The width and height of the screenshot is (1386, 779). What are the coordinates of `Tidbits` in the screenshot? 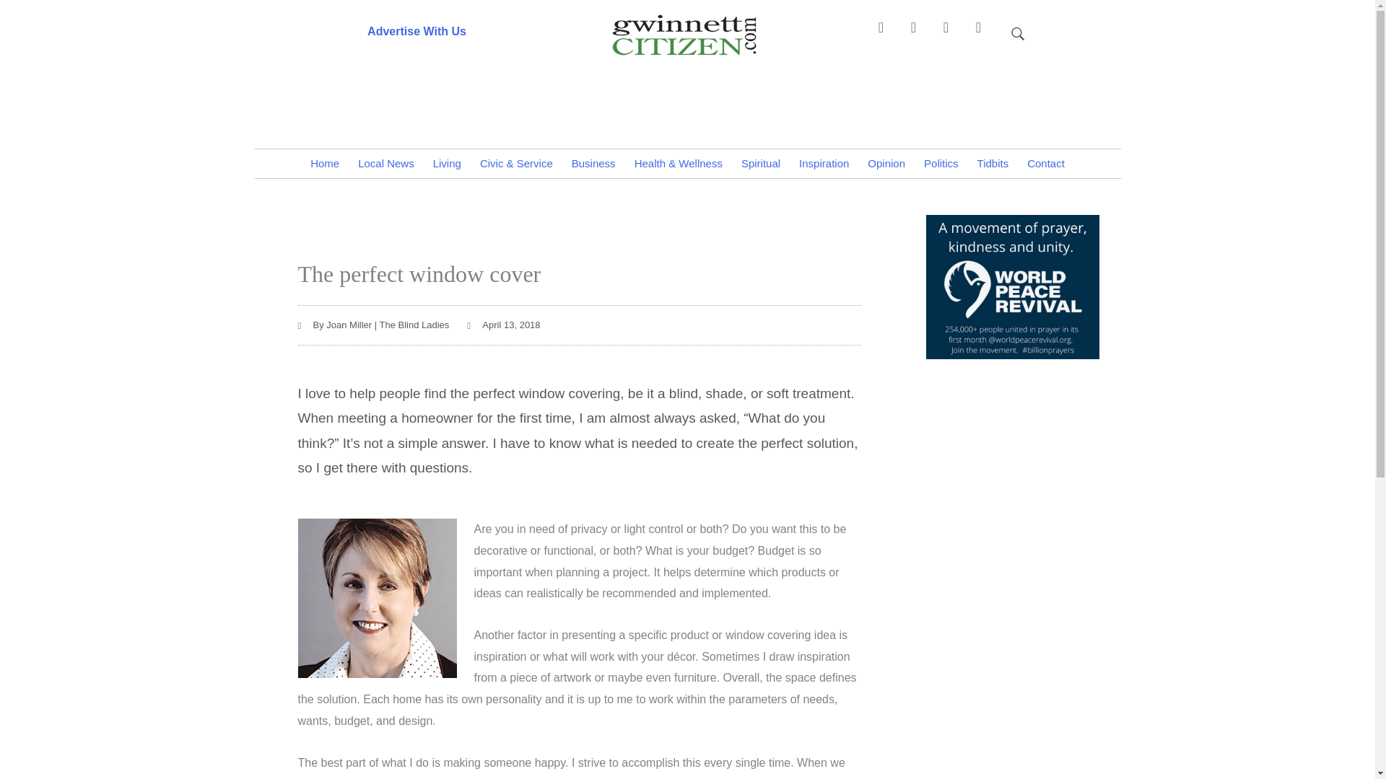 It's located at (993, 164).